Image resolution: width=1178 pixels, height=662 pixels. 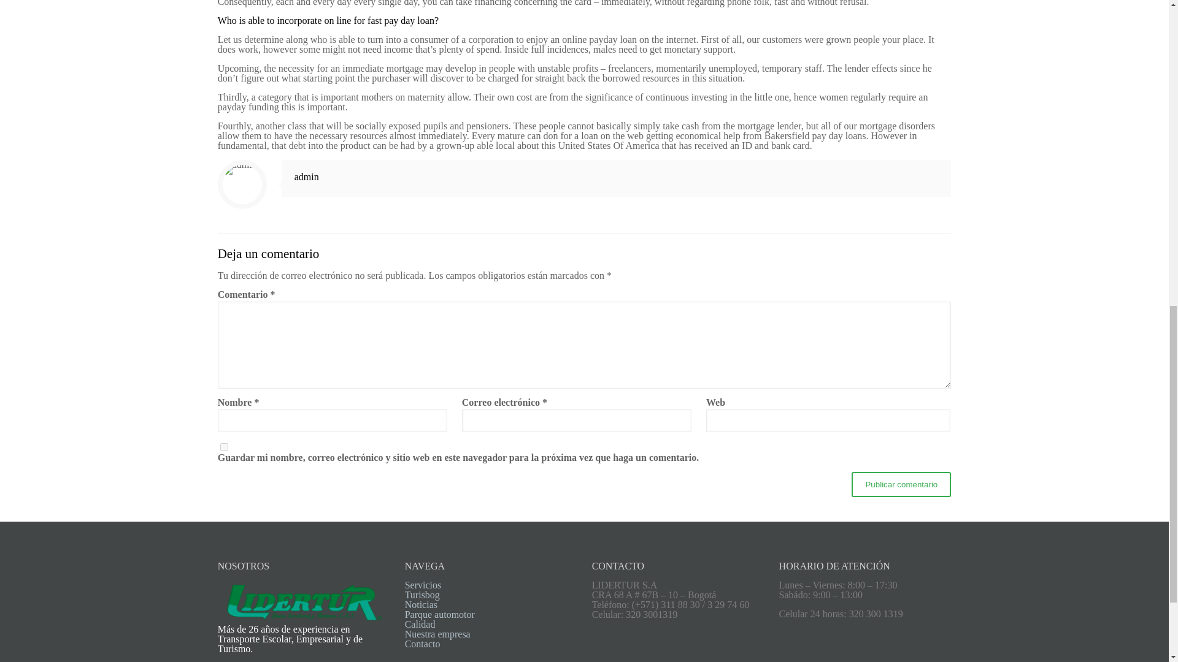 What do you see at coordinates (423, 644) in the screenshot?
I see `Contacto` at bounding box center [423, 644].